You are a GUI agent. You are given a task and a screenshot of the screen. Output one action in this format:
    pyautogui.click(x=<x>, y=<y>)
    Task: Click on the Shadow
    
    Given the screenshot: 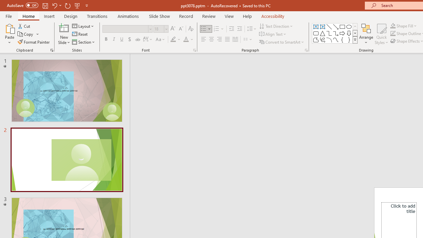 What is the action you would take?
    pyautogui.click(x=130, y=40)
    